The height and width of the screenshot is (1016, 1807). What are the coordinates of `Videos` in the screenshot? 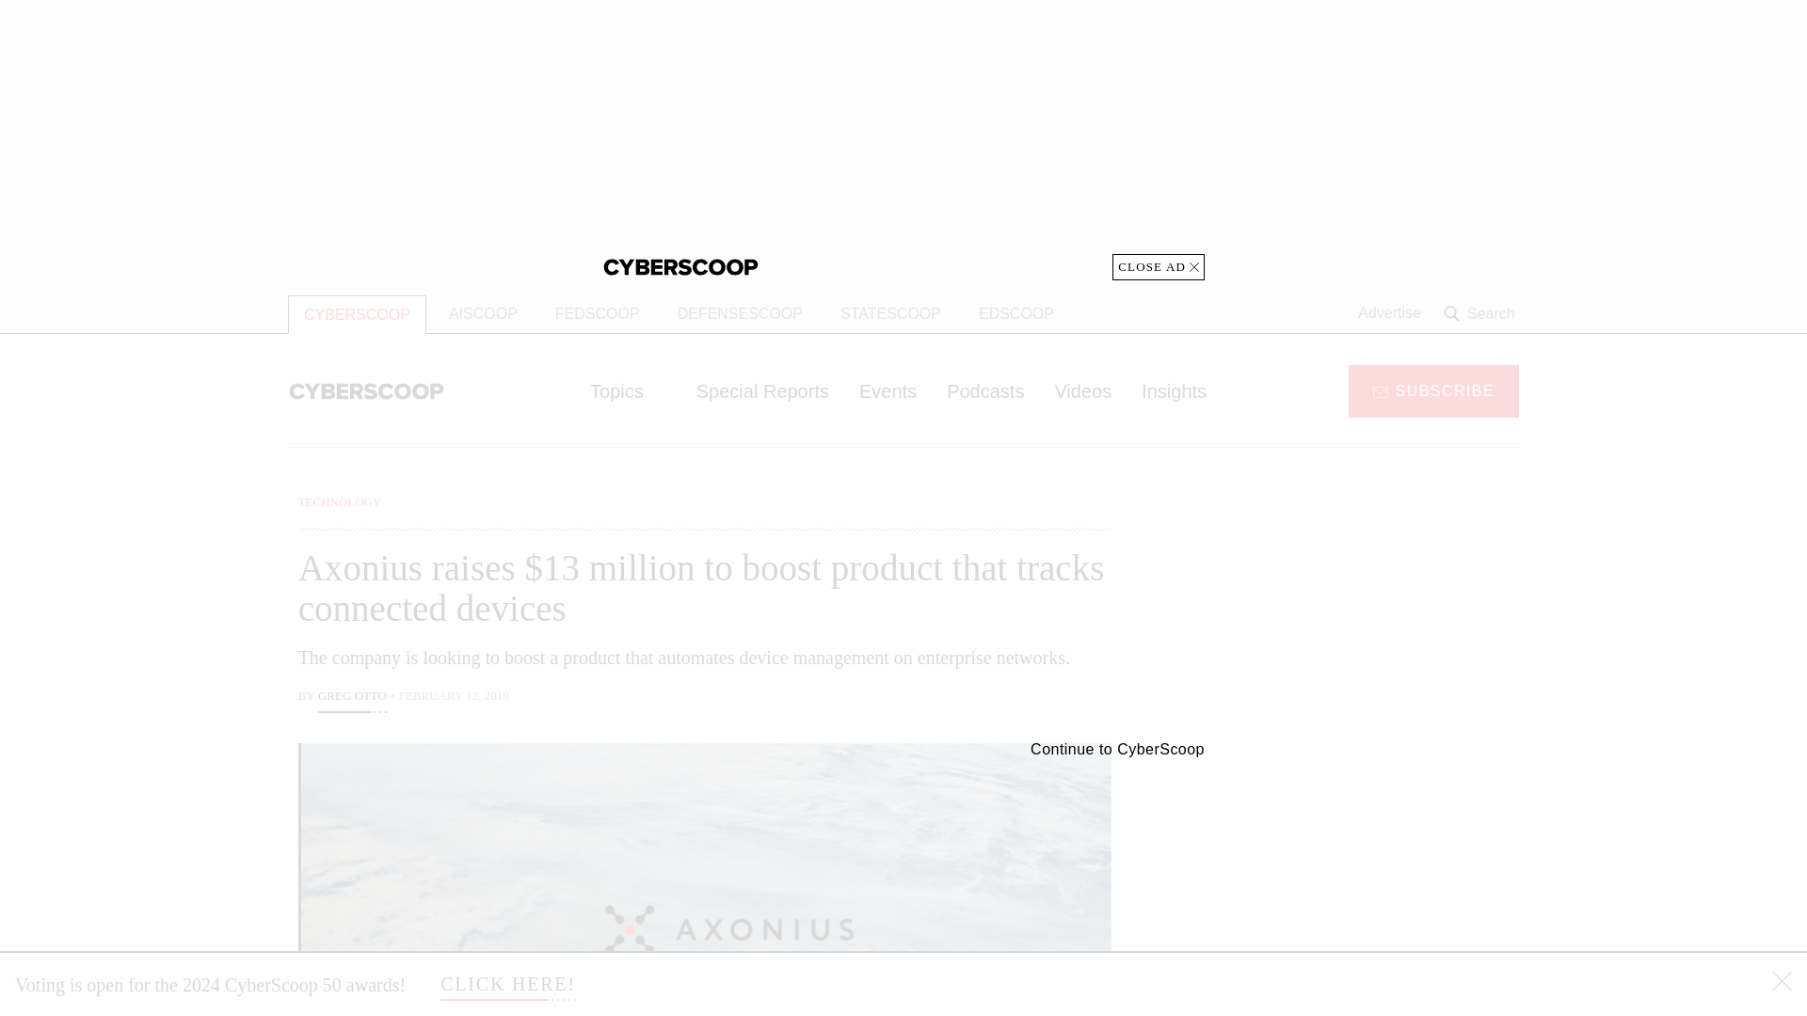 It's located at (1082, 390).